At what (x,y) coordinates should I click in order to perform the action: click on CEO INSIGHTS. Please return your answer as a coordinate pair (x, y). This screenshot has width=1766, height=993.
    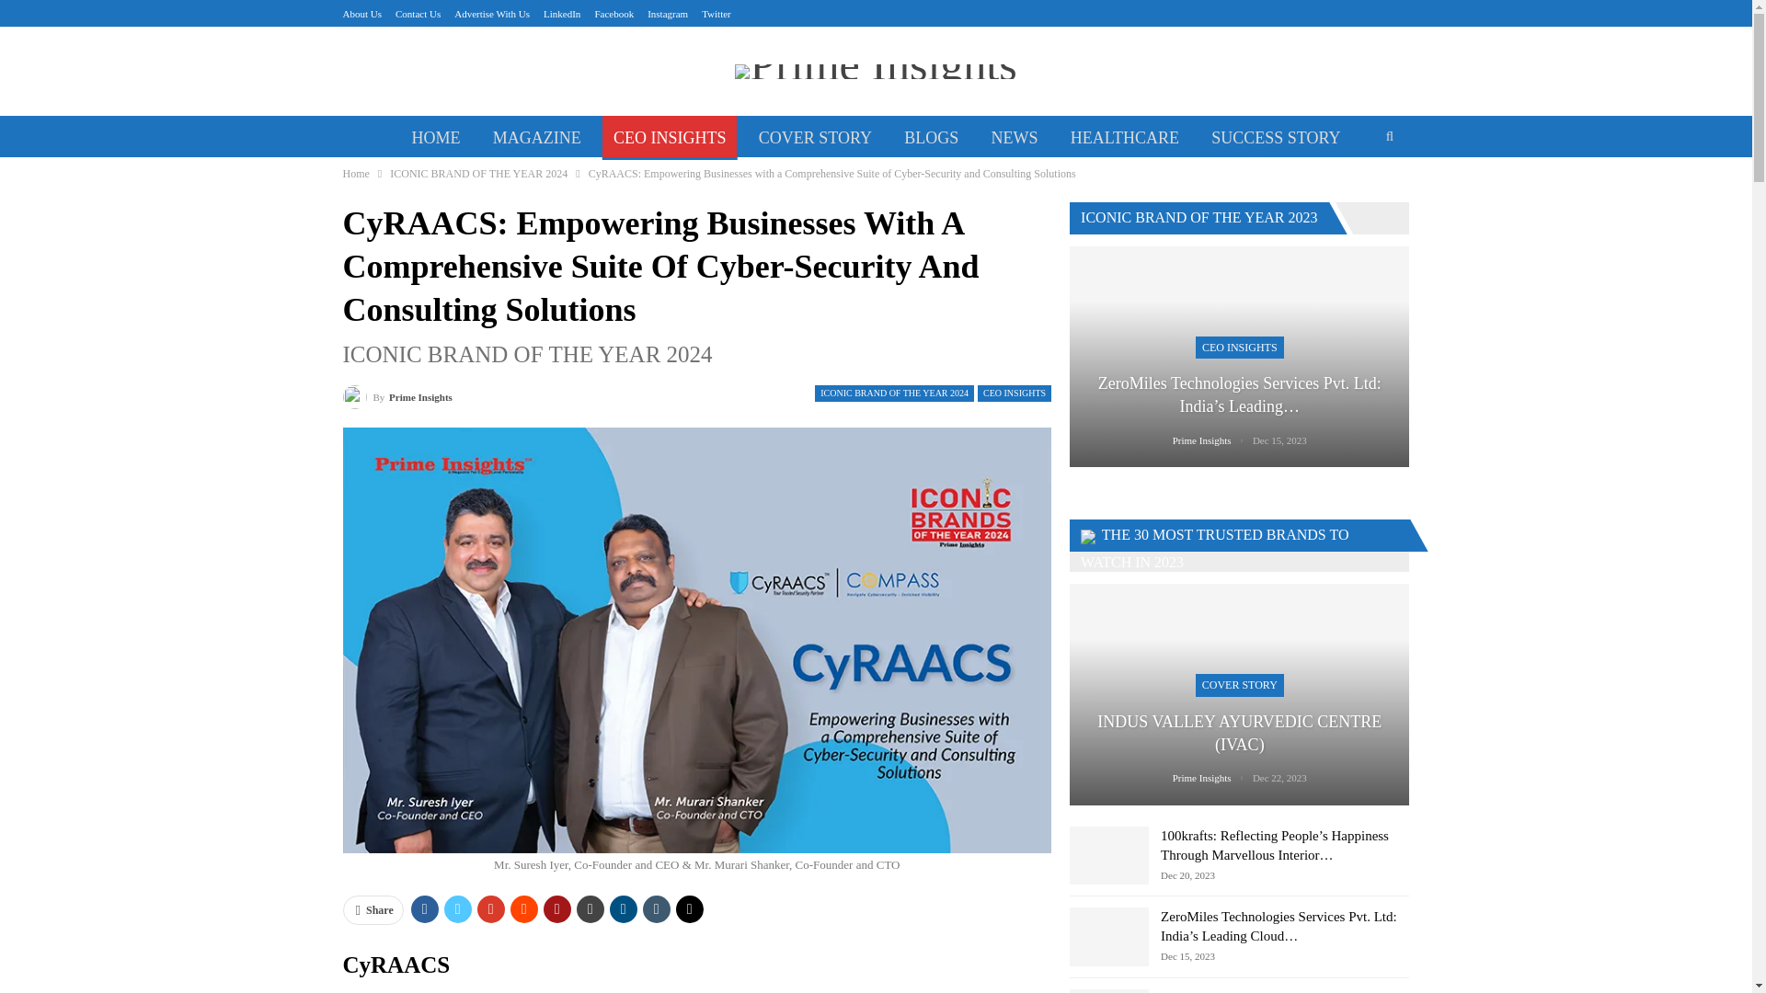
    Looking at the image, I should click on (670, 138).